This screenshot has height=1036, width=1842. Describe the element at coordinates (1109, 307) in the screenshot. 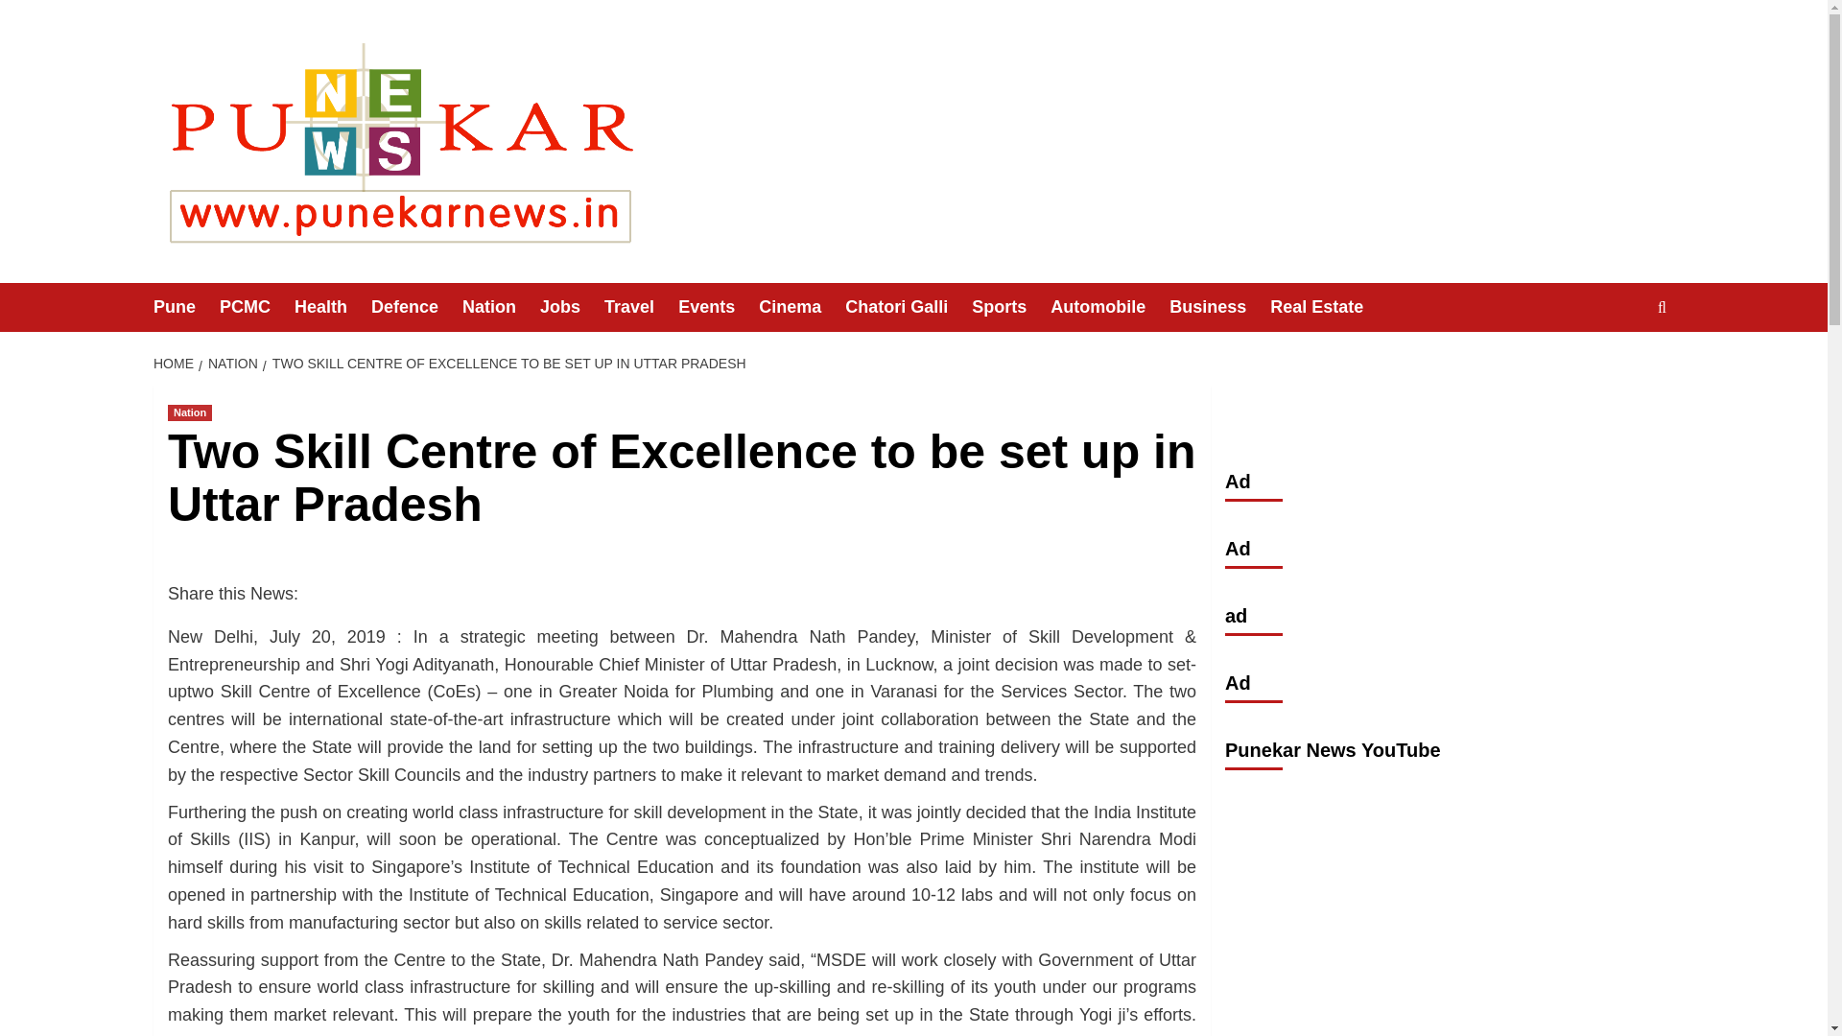

I see `Automobile` at that location.